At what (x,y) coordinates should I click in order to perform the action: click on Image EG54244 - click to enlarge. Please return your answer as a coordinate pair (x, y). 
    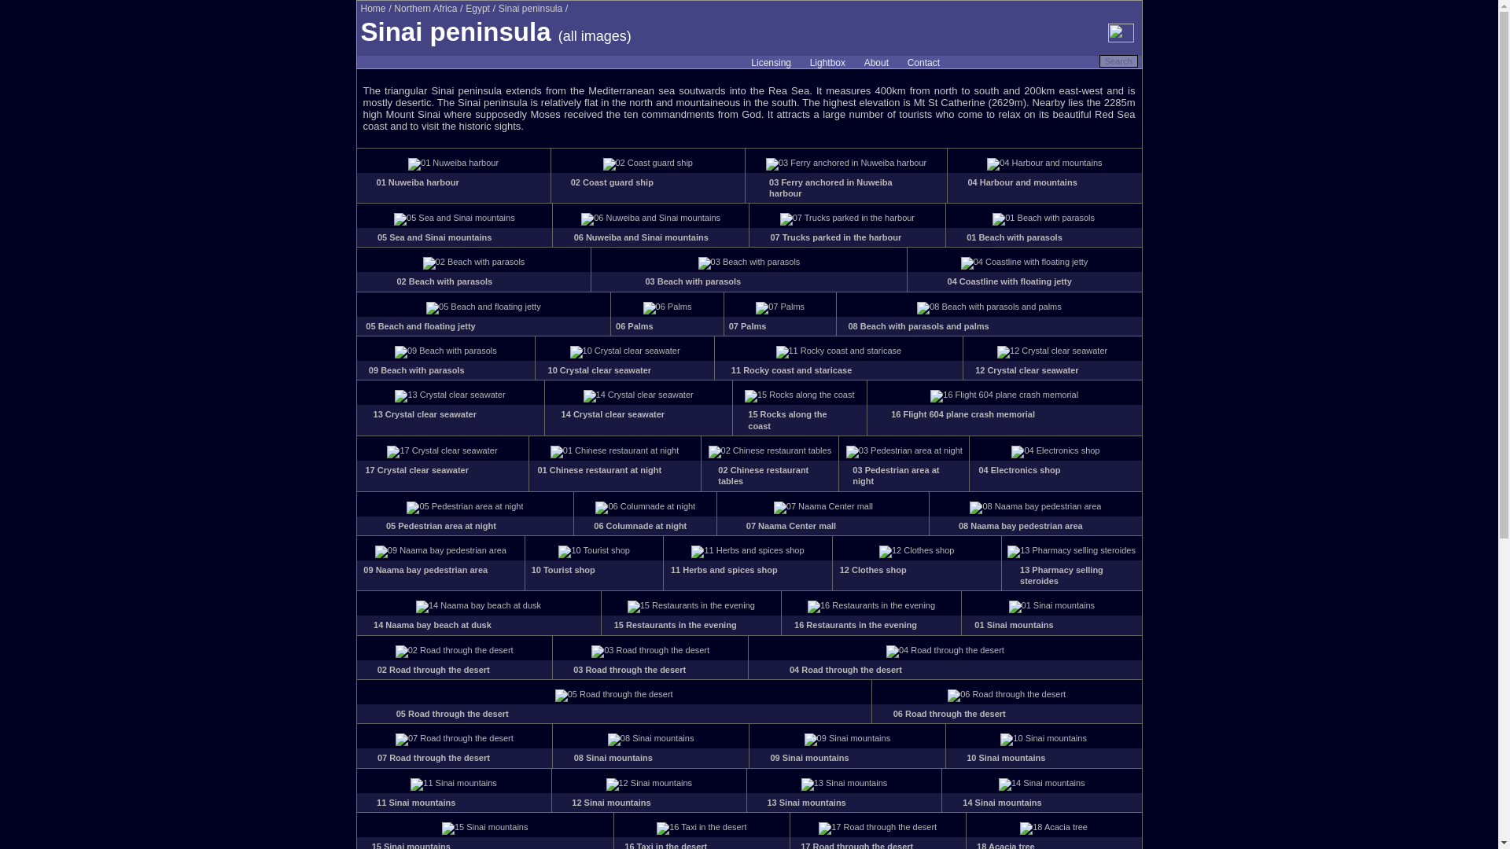
    Looking at the image, I should click on (483, 307).